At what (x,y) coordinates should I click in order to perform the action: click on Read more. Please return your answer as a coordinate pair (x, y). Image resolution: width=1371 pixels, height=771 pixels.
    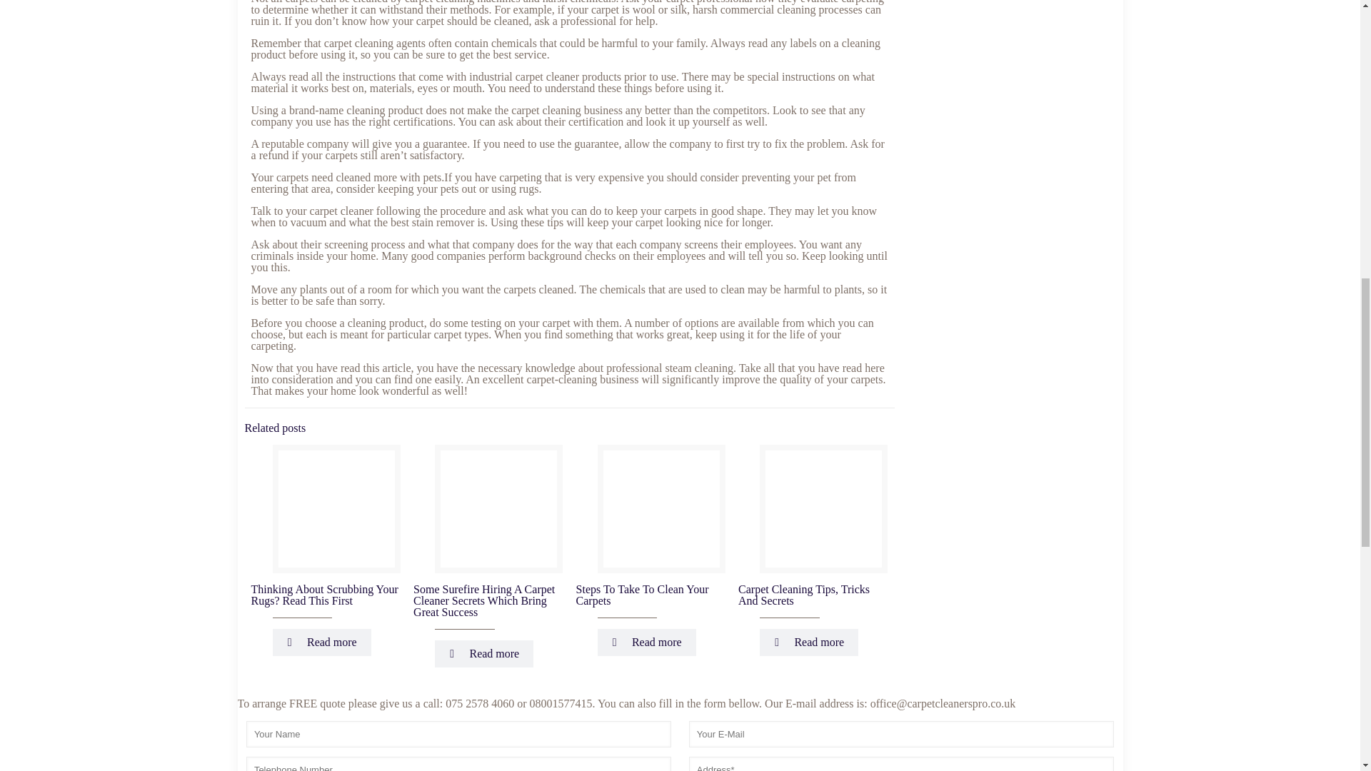
    Looking at the image, I should click on (808, 642).